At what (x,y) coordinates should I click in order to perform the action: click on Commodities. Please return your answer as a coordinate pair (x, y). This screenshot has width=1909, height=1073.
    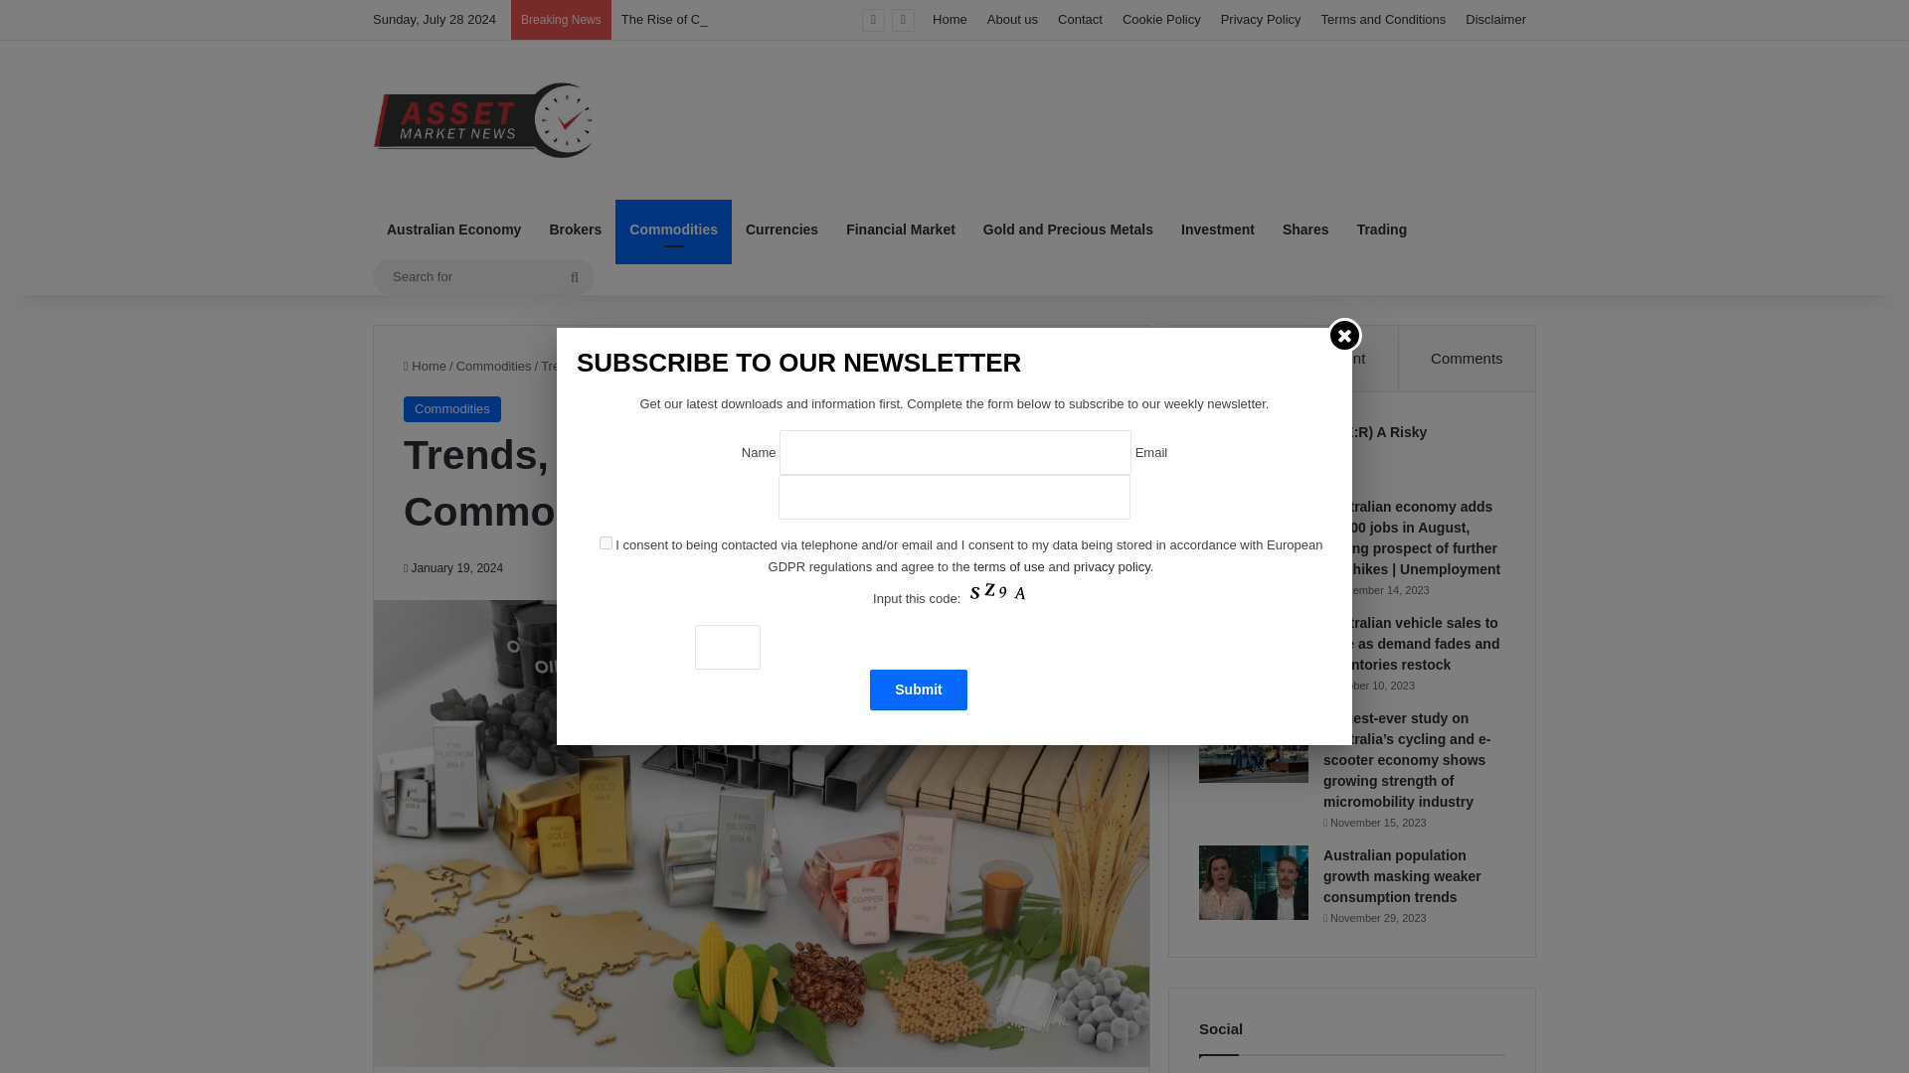
    Looking at the image, I should click on (493, 366).